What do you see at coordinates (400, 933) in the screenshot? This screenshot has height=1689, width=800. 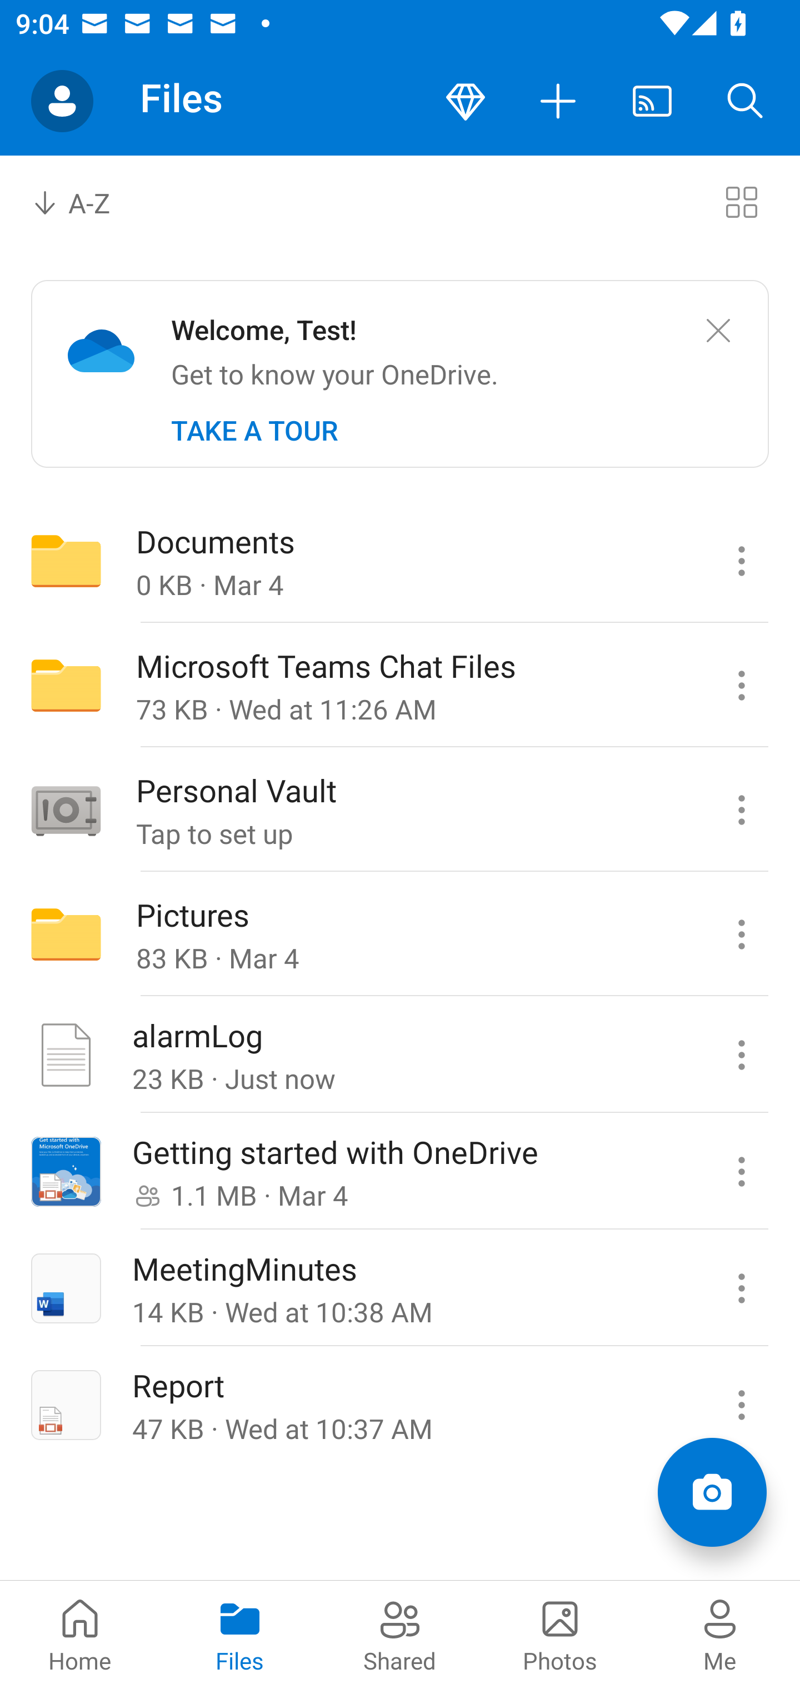 I see `Folder Pictures 83 KB · Mar 4 Pictures commands` at bounding box center [400, 933].